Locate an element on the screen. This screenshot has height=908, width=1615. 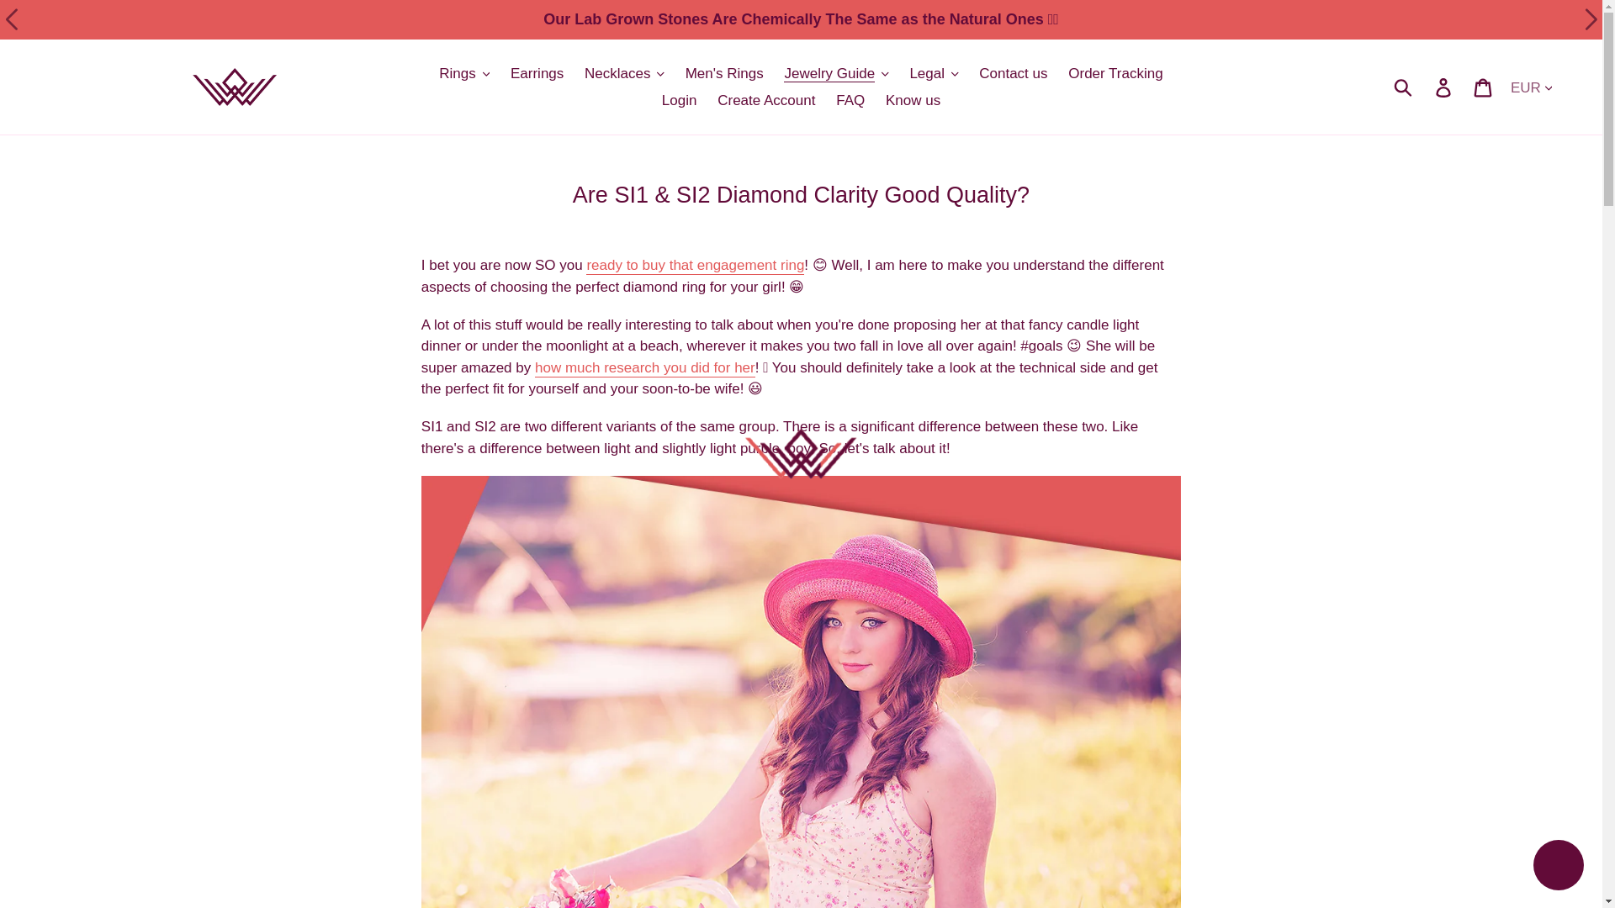
Create Account is located at coordinates (765, 101).